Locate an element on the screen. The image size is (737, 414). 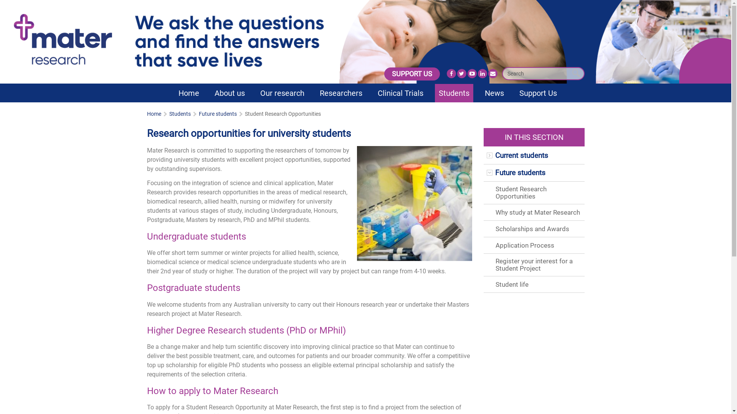
Researchers is located at coordinates (341, 93).